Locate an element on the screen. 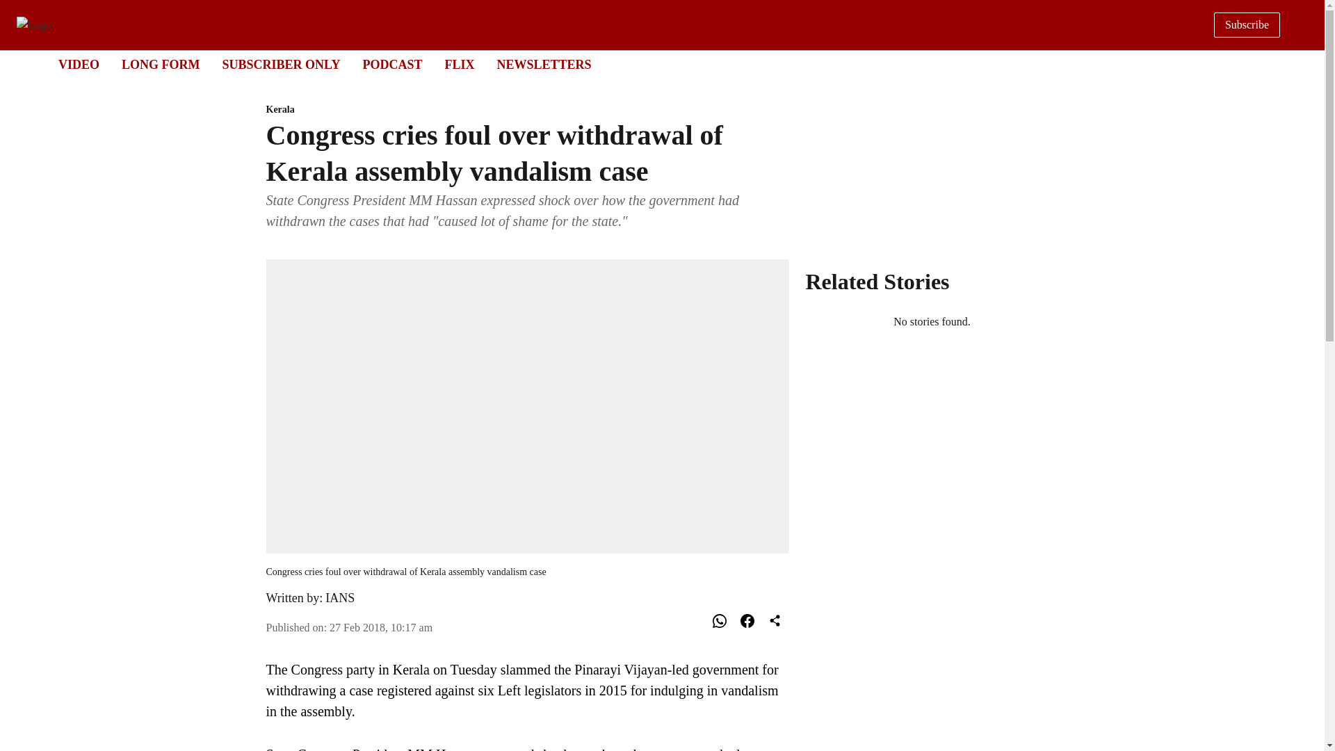 The image size is (1335, 751). SUBSCRIBER ONLY is located at coordinates (281, 64).